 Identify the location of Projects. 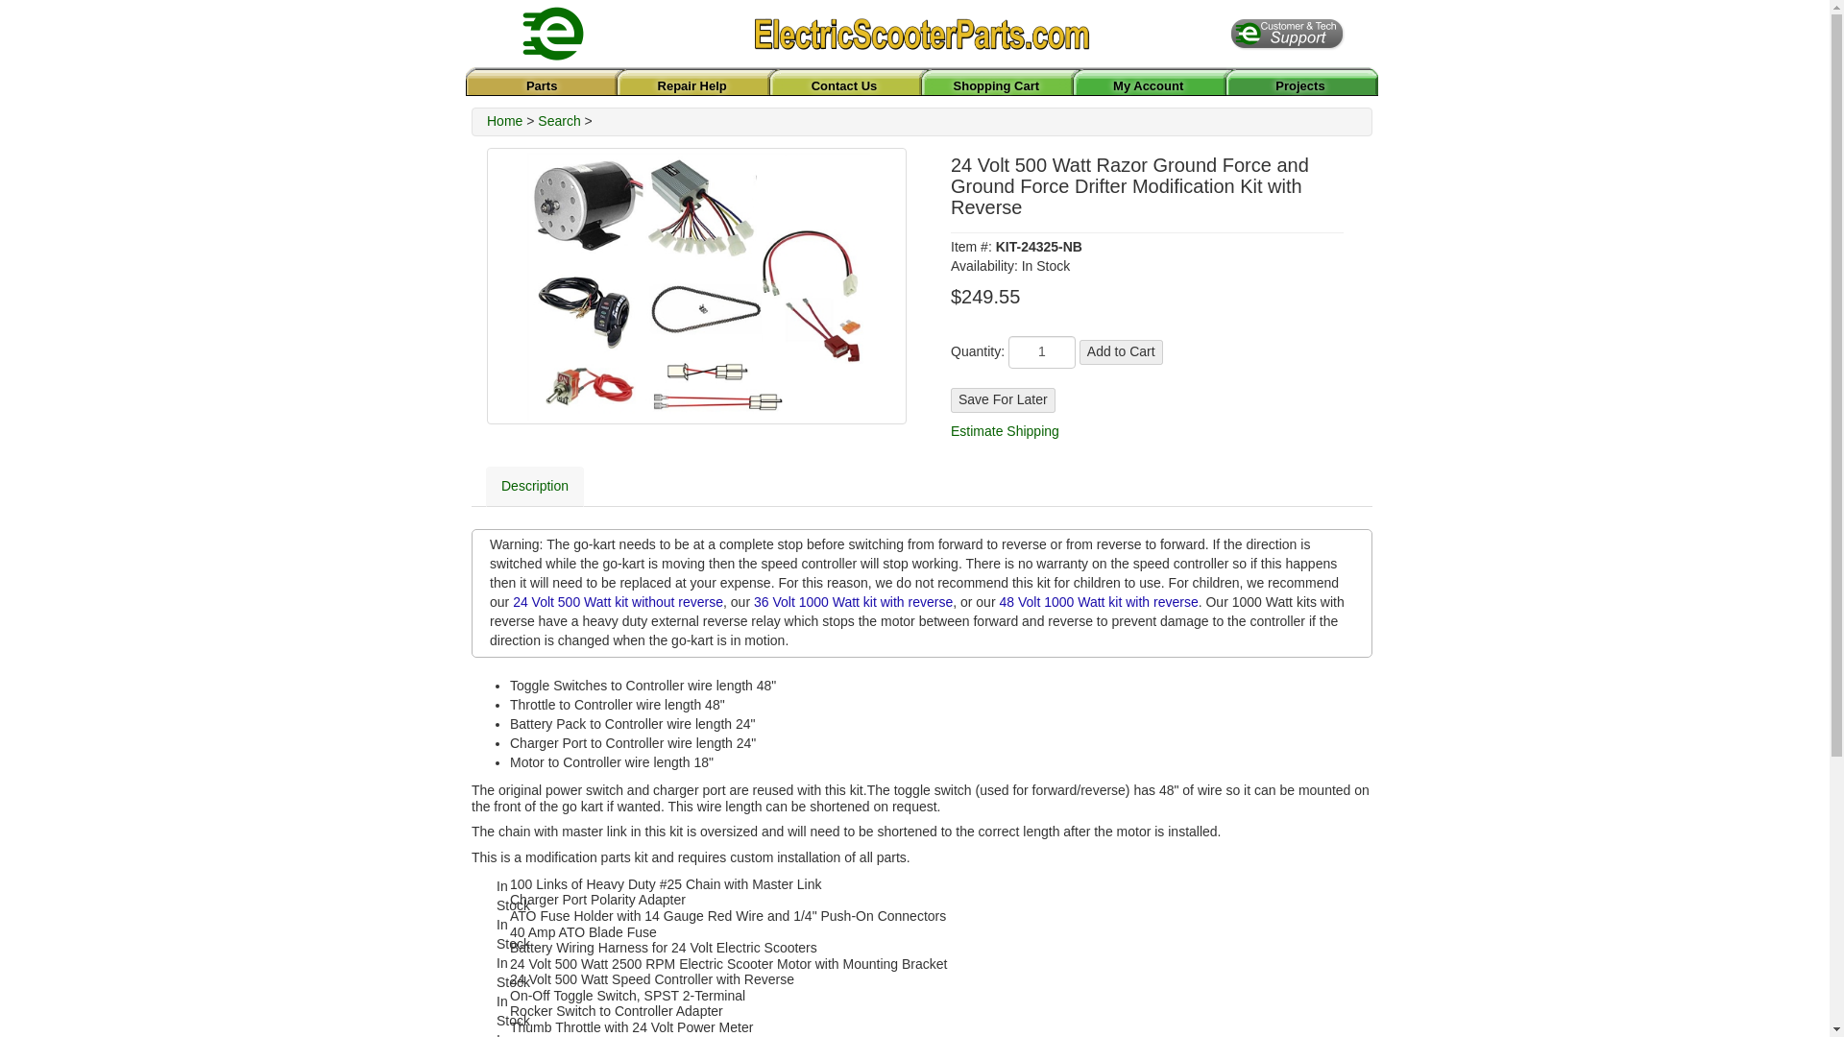
(1299, 86).